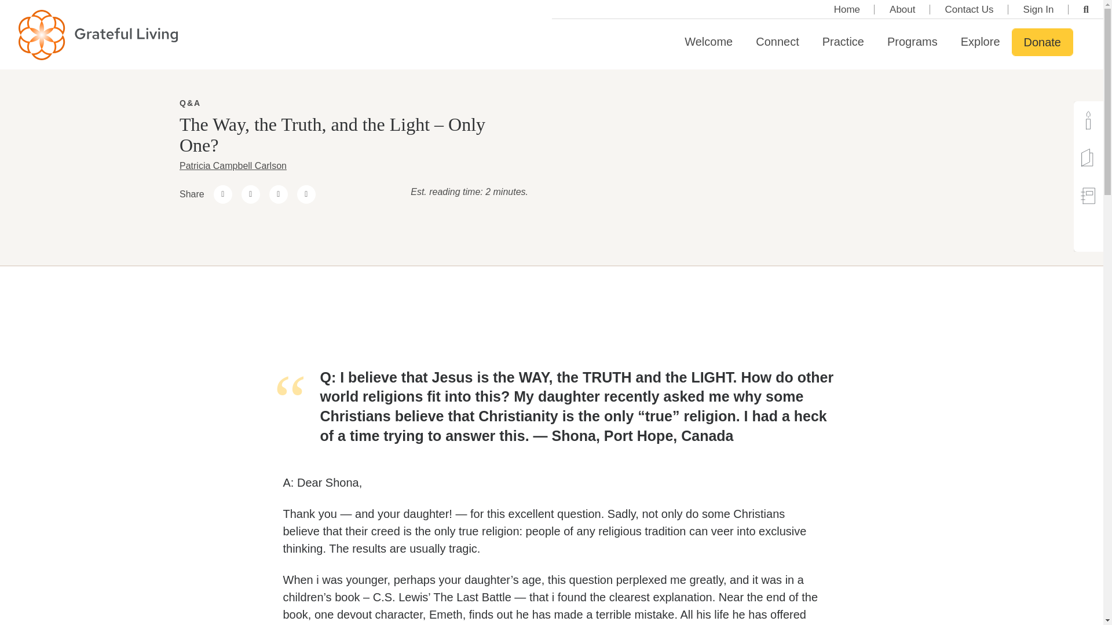 This screenshot has height=625, width=1112. Describe the element at coordinates (233, 166) in the screenshot. I see `Patricia Campbell Carlson` at that location.